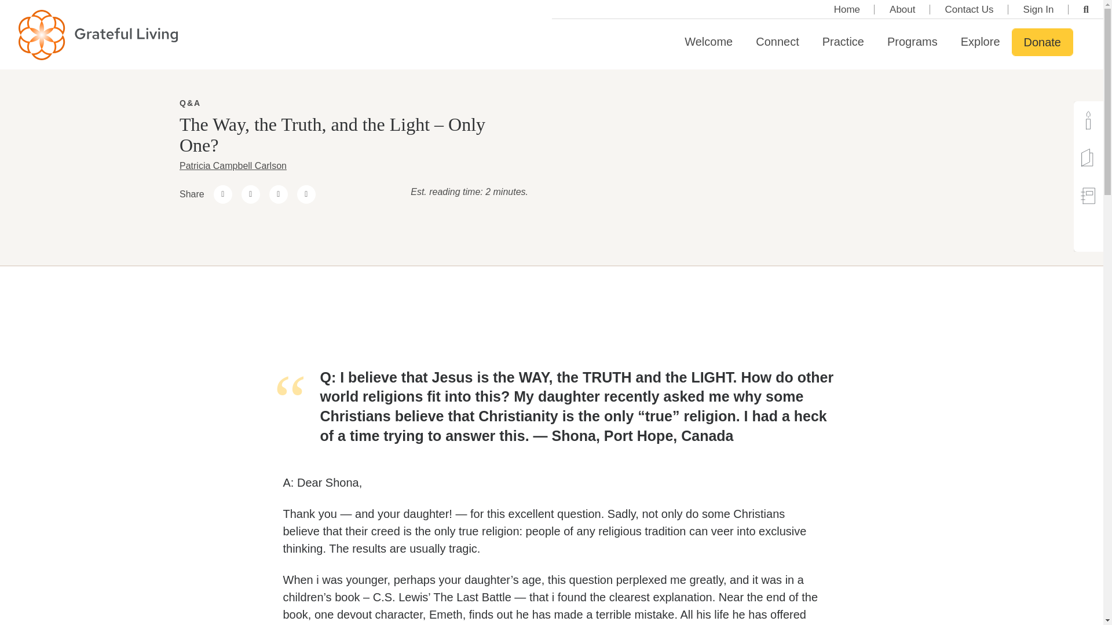 This screenshot has height=625, width=1112. Describe the element at coordinates (233, 166) in the screenshot. I see `Patricia Campbell Carlson` at that location.